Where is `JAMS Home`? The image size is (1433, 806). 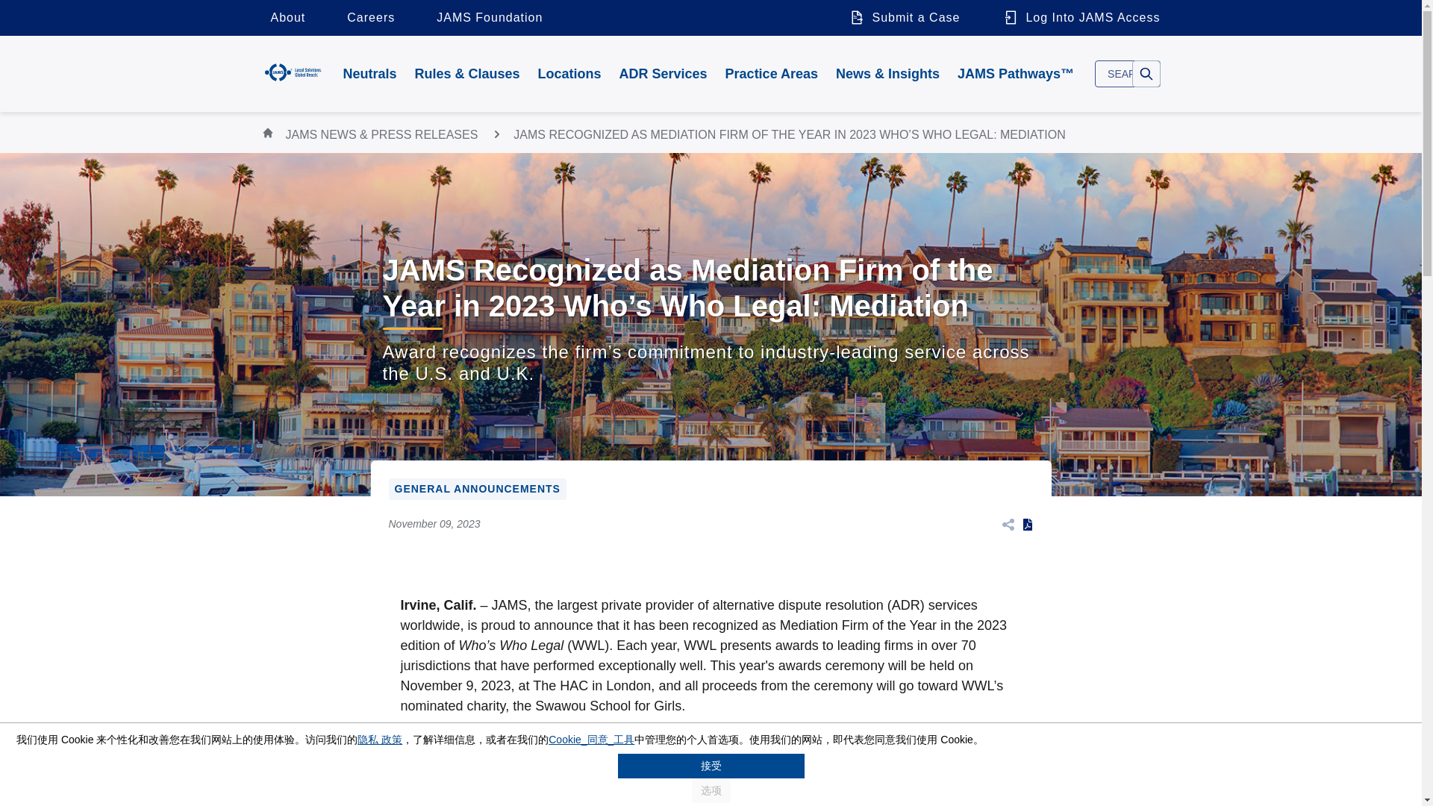
JAMS Home is located at coordinates (293, 72).